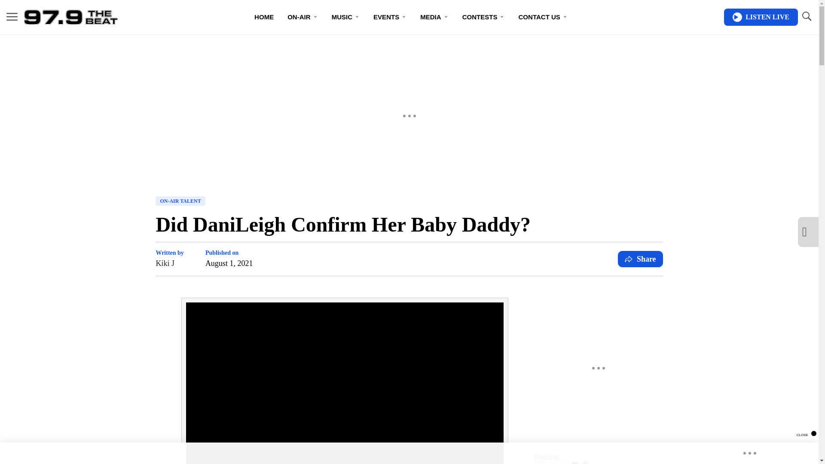 The image size is (825, 464). What do you see at coordinates (483, 17) in the screenshot?
I see `CONTESTS` at bounding box center [483, 17].